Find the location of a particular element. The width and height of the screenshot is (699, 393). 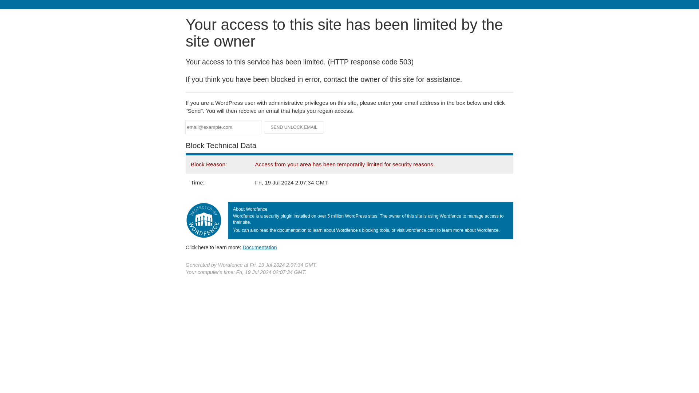

Send Unlock Email is located at coordinates (294, 127).